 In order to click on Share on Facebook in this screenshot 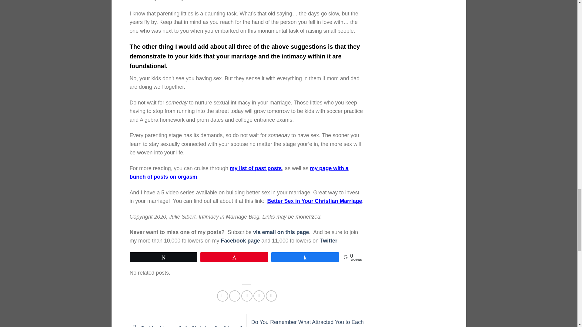, I will do `click(222, 296)`.